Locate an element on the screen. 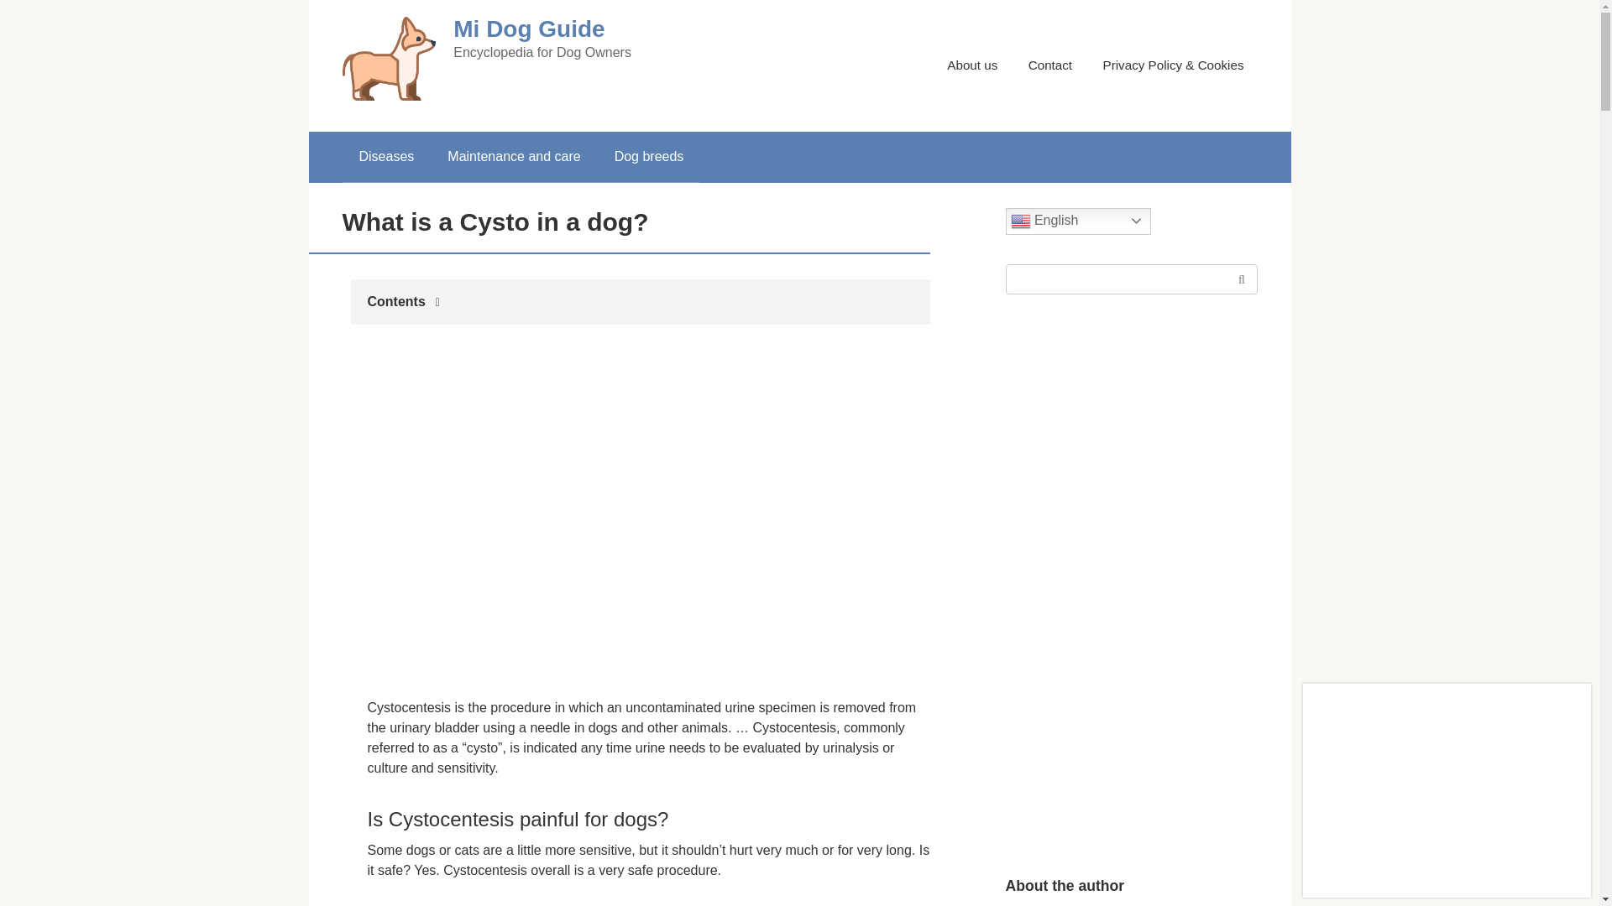  Advertisement is located at coordinates (801, 517).